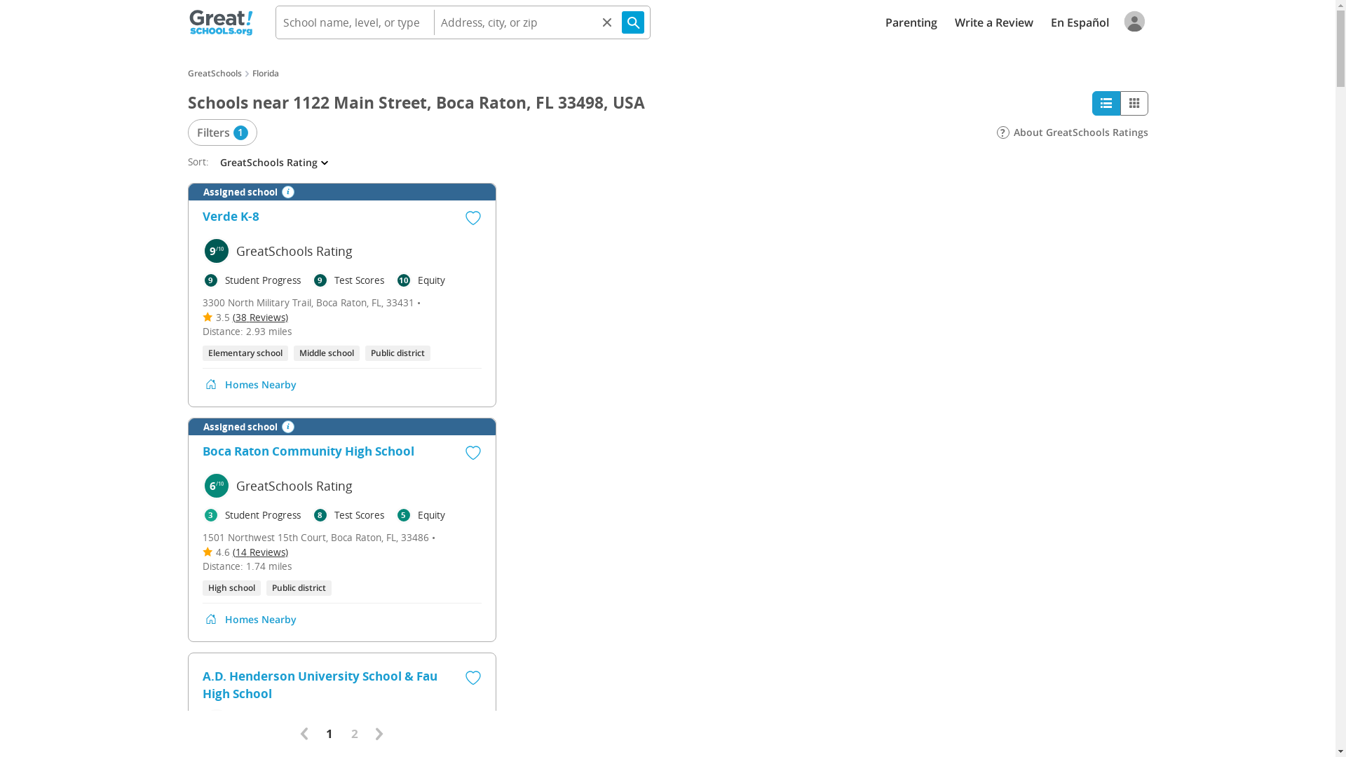 The width and height of the screenshot is (1346, 757). I want to click on GreatSchools, so click(215, 73).